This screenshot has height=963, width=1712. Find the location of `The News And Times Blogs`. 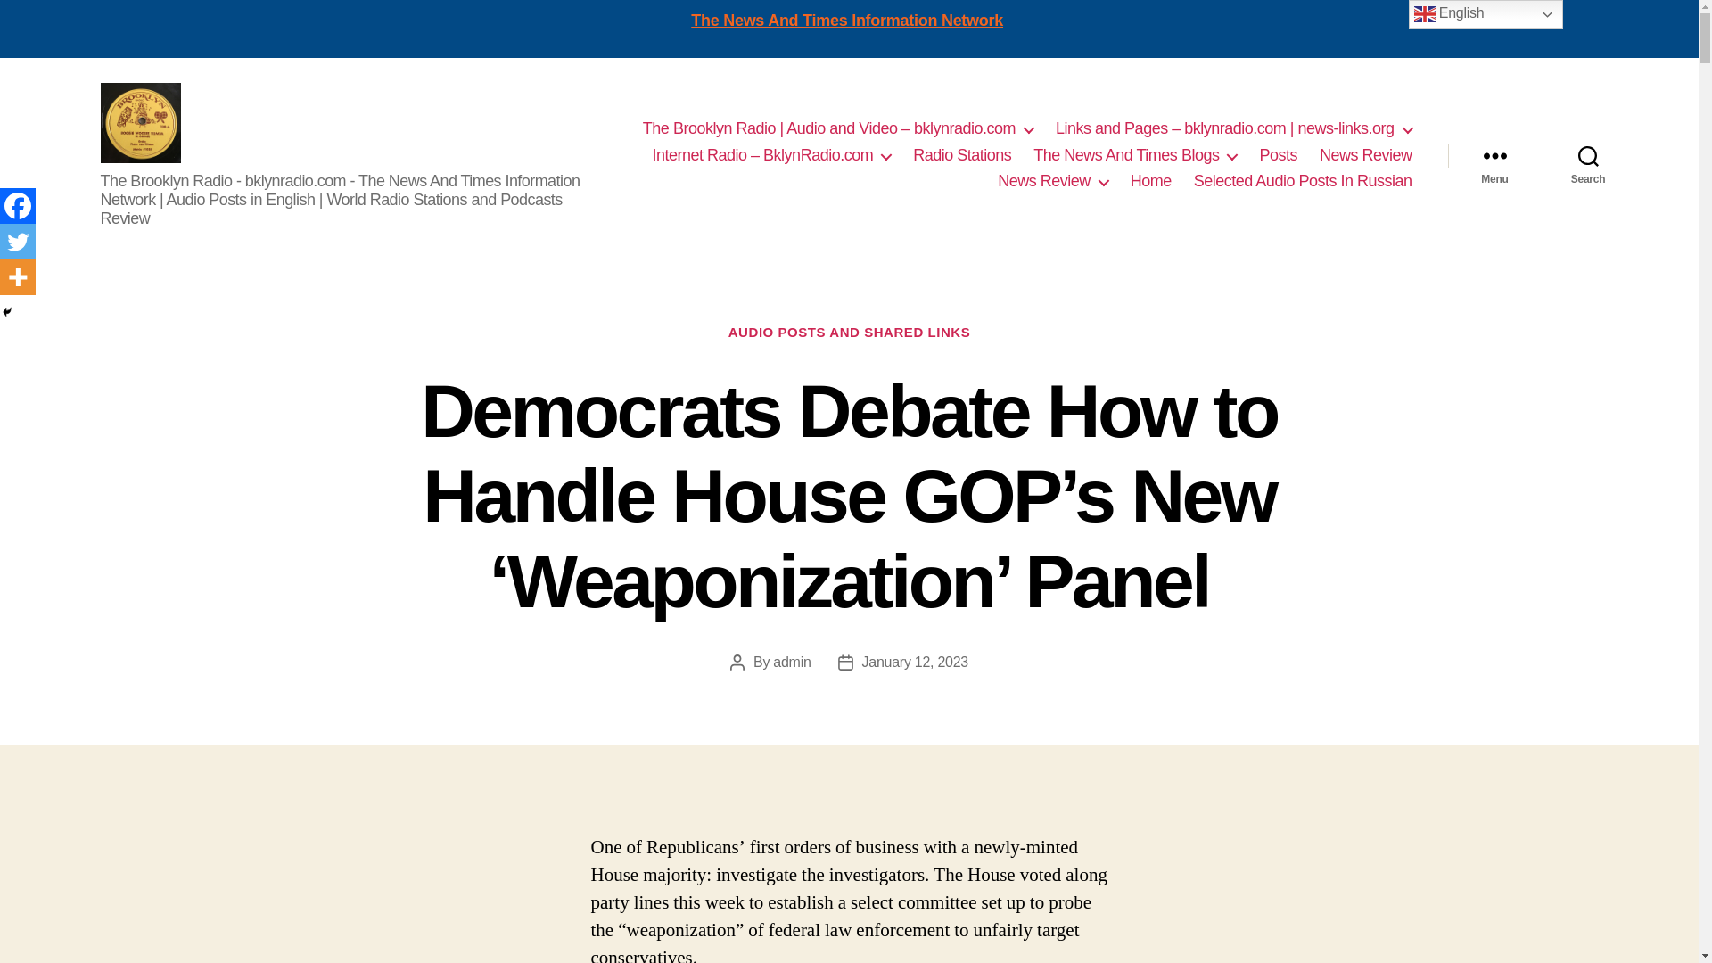

The News And Times Blogs is located at coordinates (1134, 155).